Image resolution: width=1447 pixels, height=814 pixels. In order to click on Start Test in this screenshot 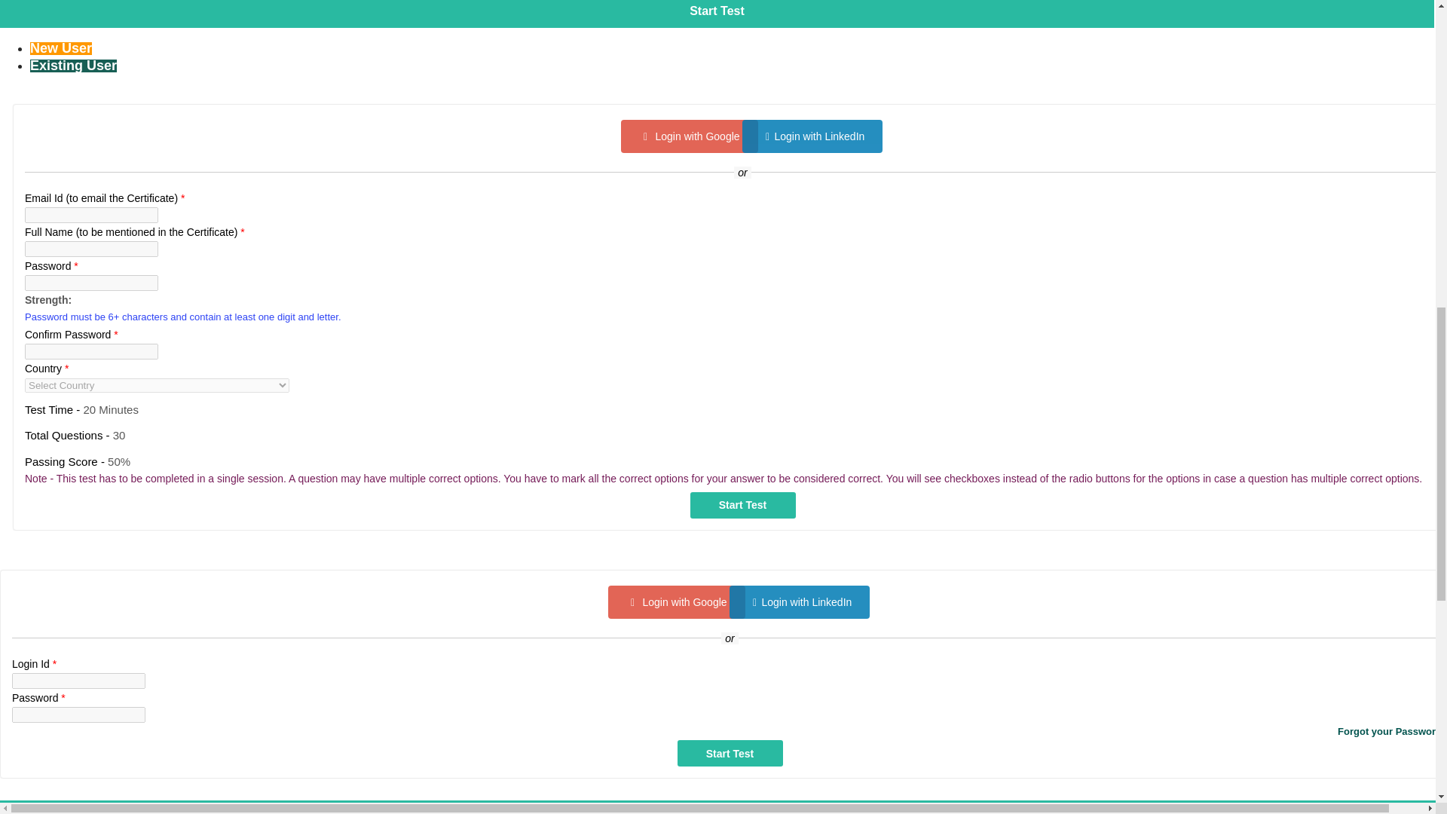, I will do `click(730, 753)`.